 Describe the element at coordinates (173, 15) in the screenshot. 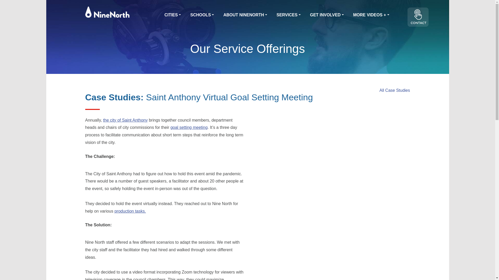

I see `CITIES` at that location.